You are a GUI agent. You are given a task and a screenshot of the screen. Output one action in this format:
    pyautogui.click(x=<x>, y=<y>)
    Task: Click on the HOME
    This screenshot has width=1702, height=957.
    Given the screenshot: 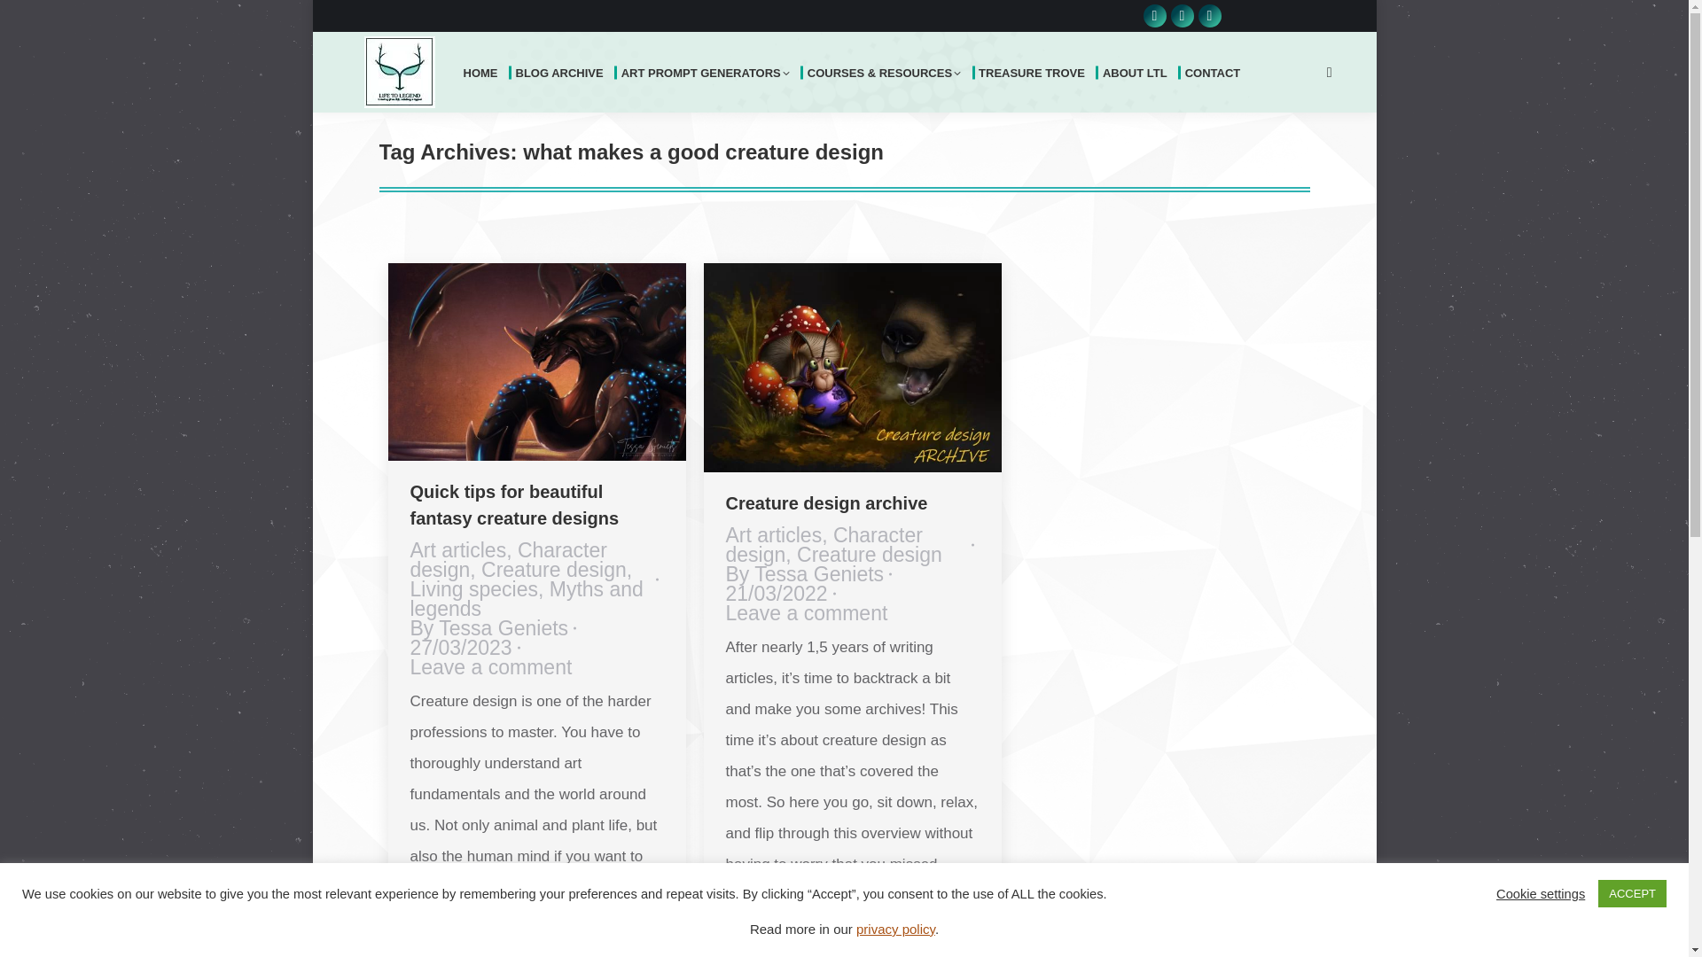 What is the action you would take?
    pyautogui.click(x=483, y=71)
    